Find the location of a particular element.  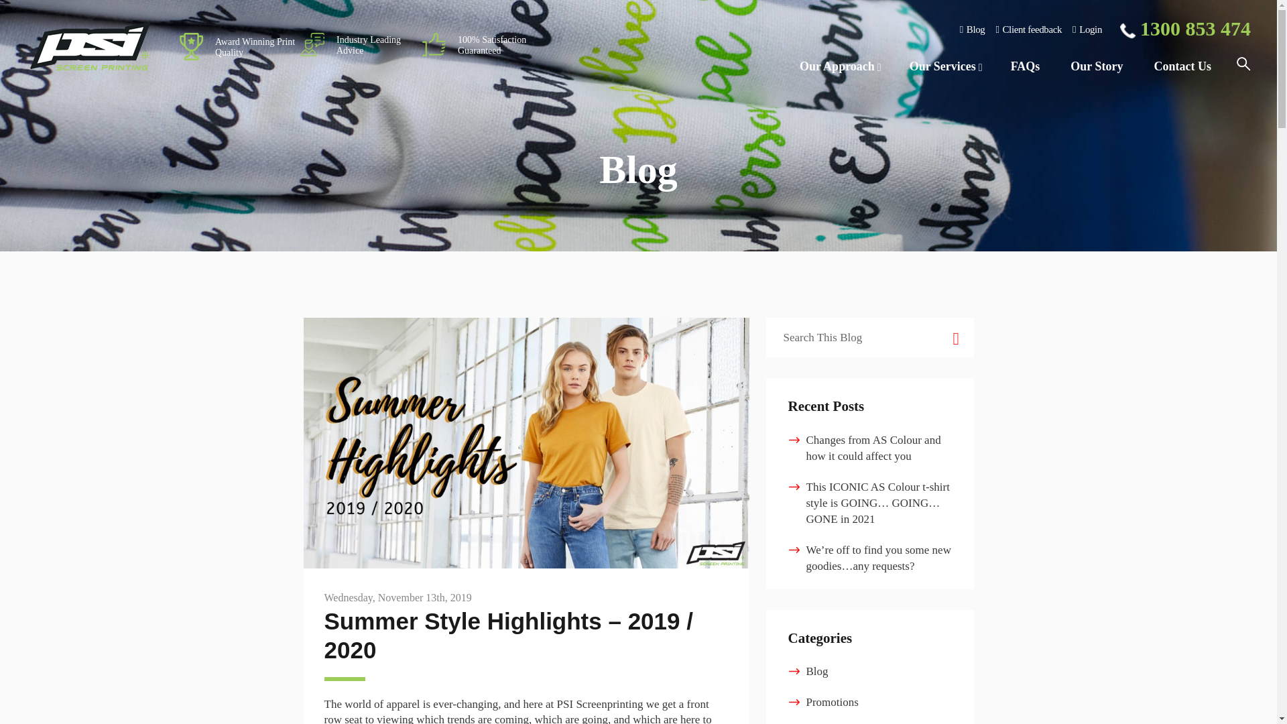

SEARCH is located at coordinates (955, 338).